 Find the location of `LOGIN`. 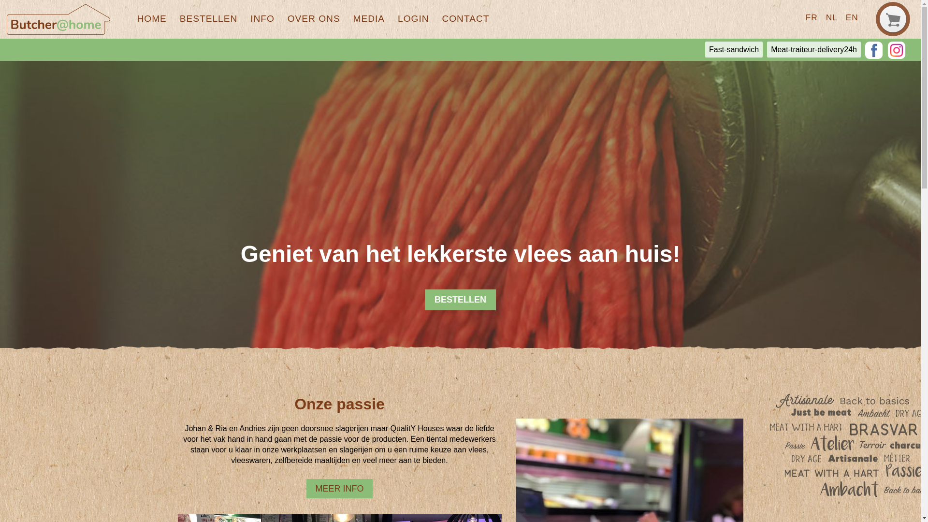

LOGIN is located at coordinates (414, 19).